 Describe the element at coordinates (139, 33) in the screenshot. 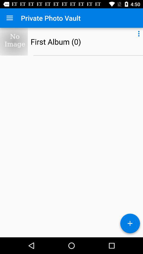

I see `launch icon at the top right corner` at that location.